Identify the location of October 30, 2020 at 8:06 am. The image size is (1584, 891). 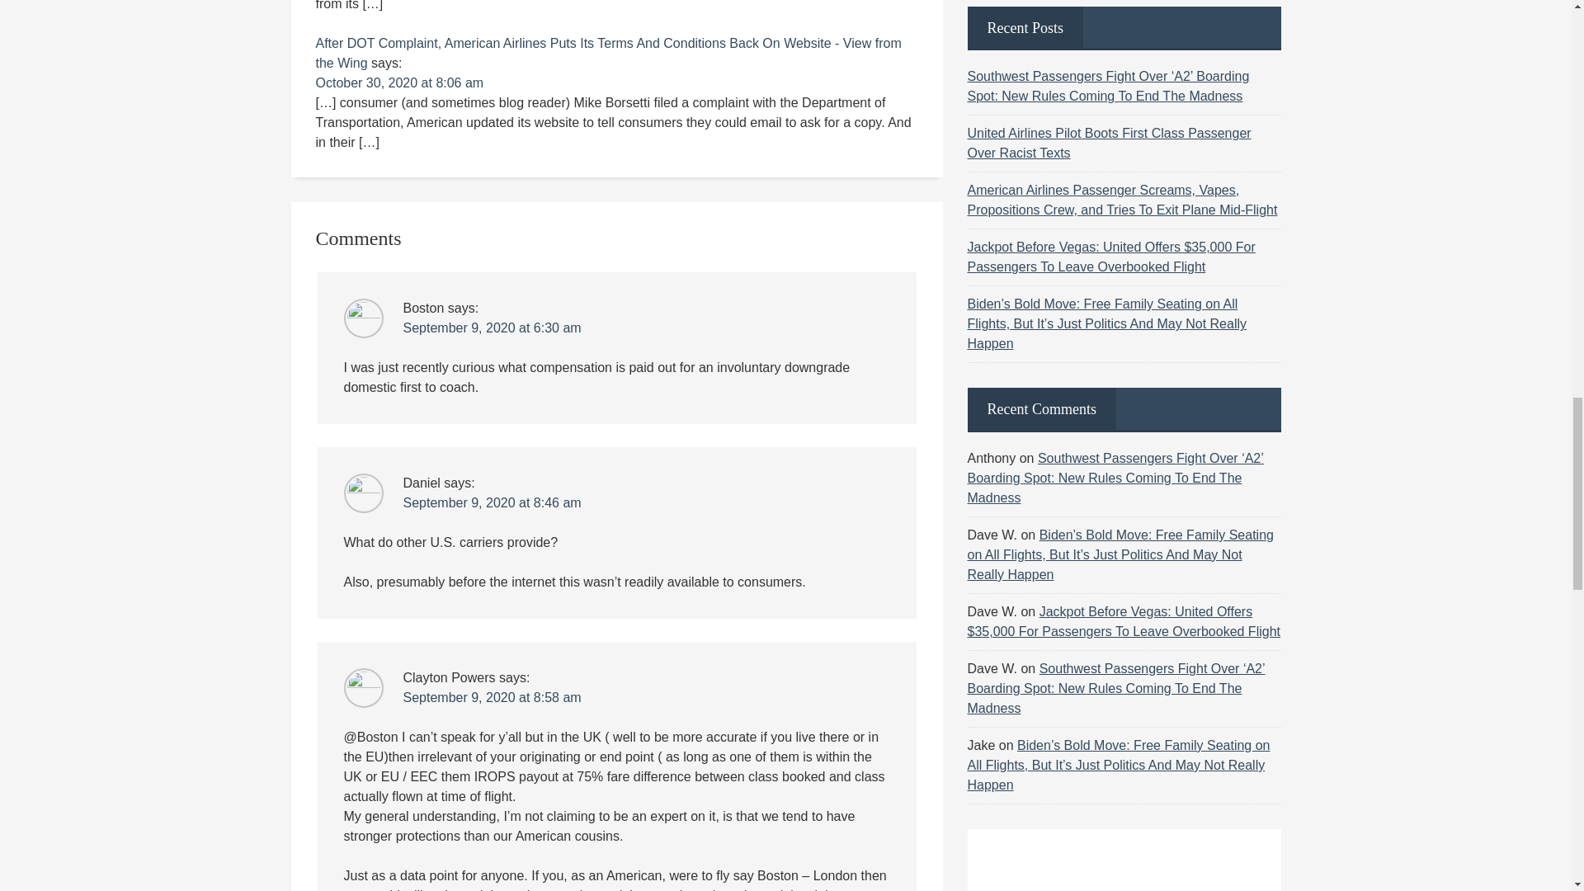
(399, 82).